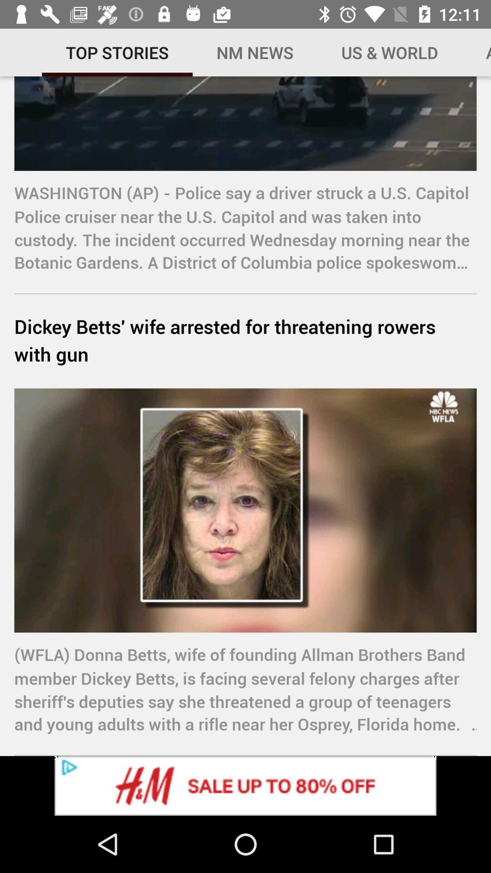 This screenshot has height=873, width=491. What do you see at coordinates (245, 786) in the screenshot?
I see `advertisement for h m` at bounding box center [245, 786].